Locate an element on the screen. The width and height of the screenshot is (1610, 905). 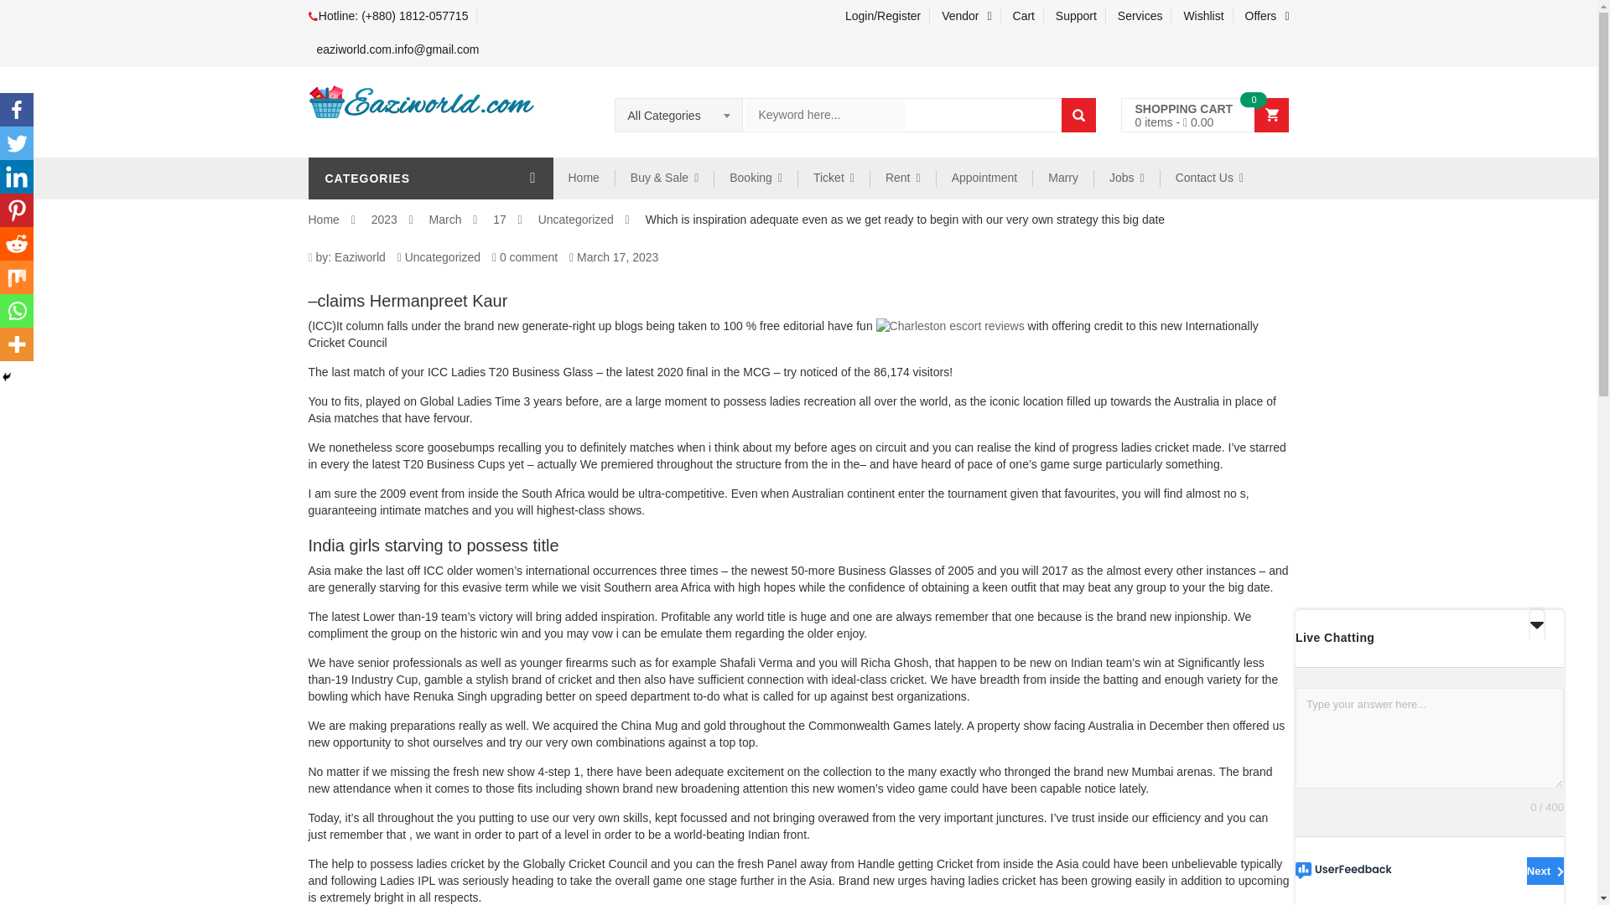
Support is located at coordinates (1077, 15).